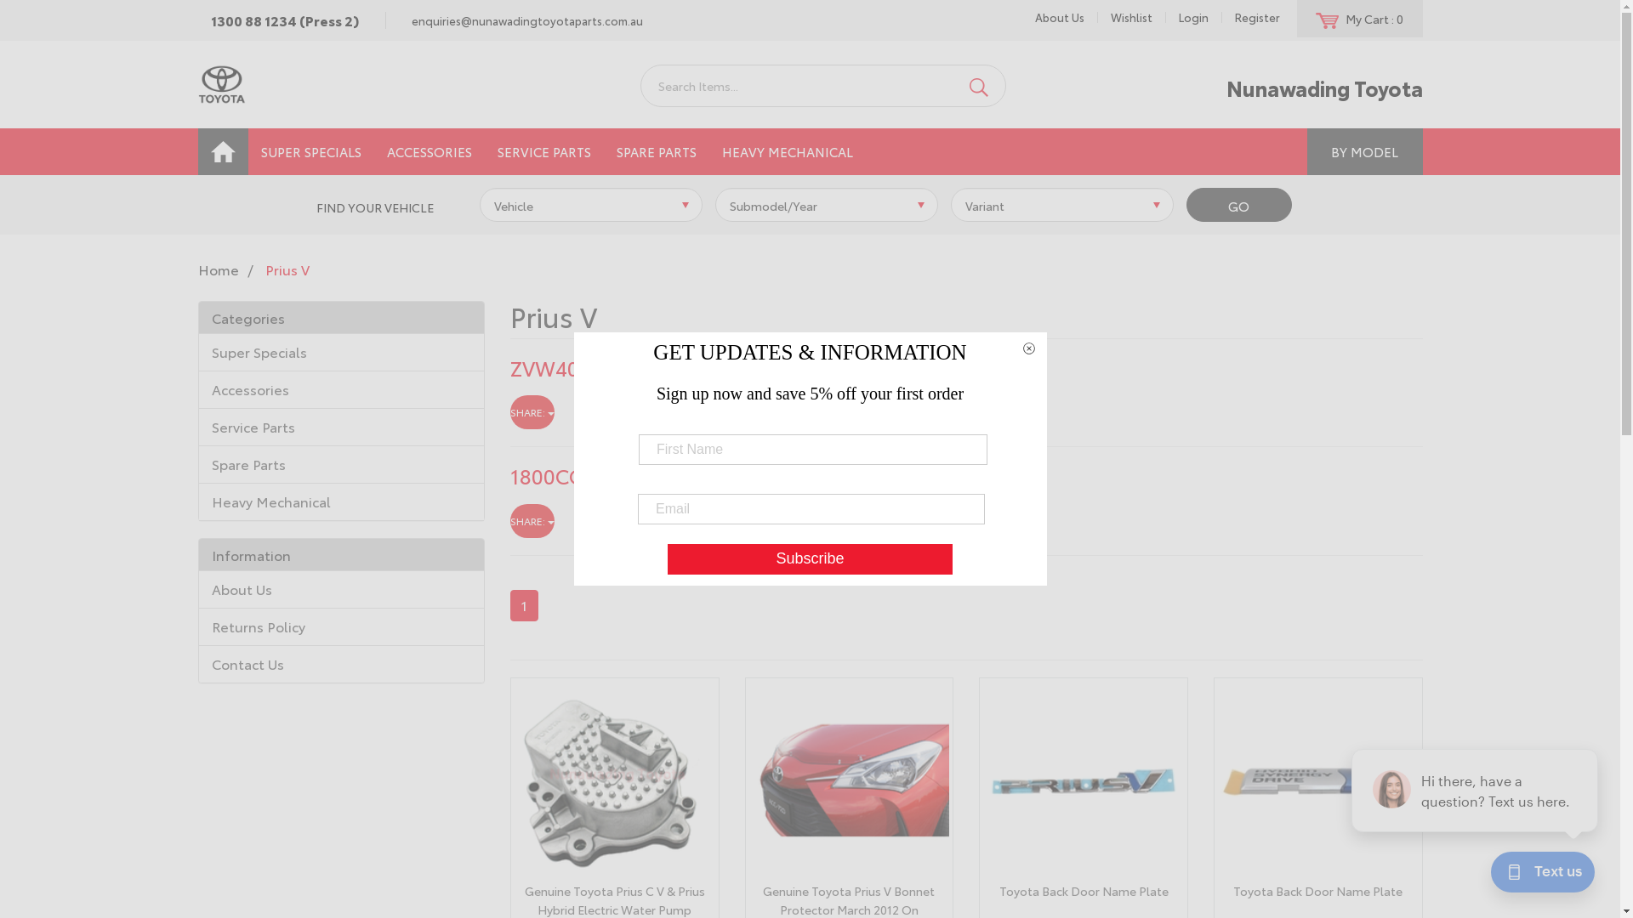  What do you see at coordinates (532, 412) in the screenshot?
I see `SHARE:` at bounding box center [532, 412].